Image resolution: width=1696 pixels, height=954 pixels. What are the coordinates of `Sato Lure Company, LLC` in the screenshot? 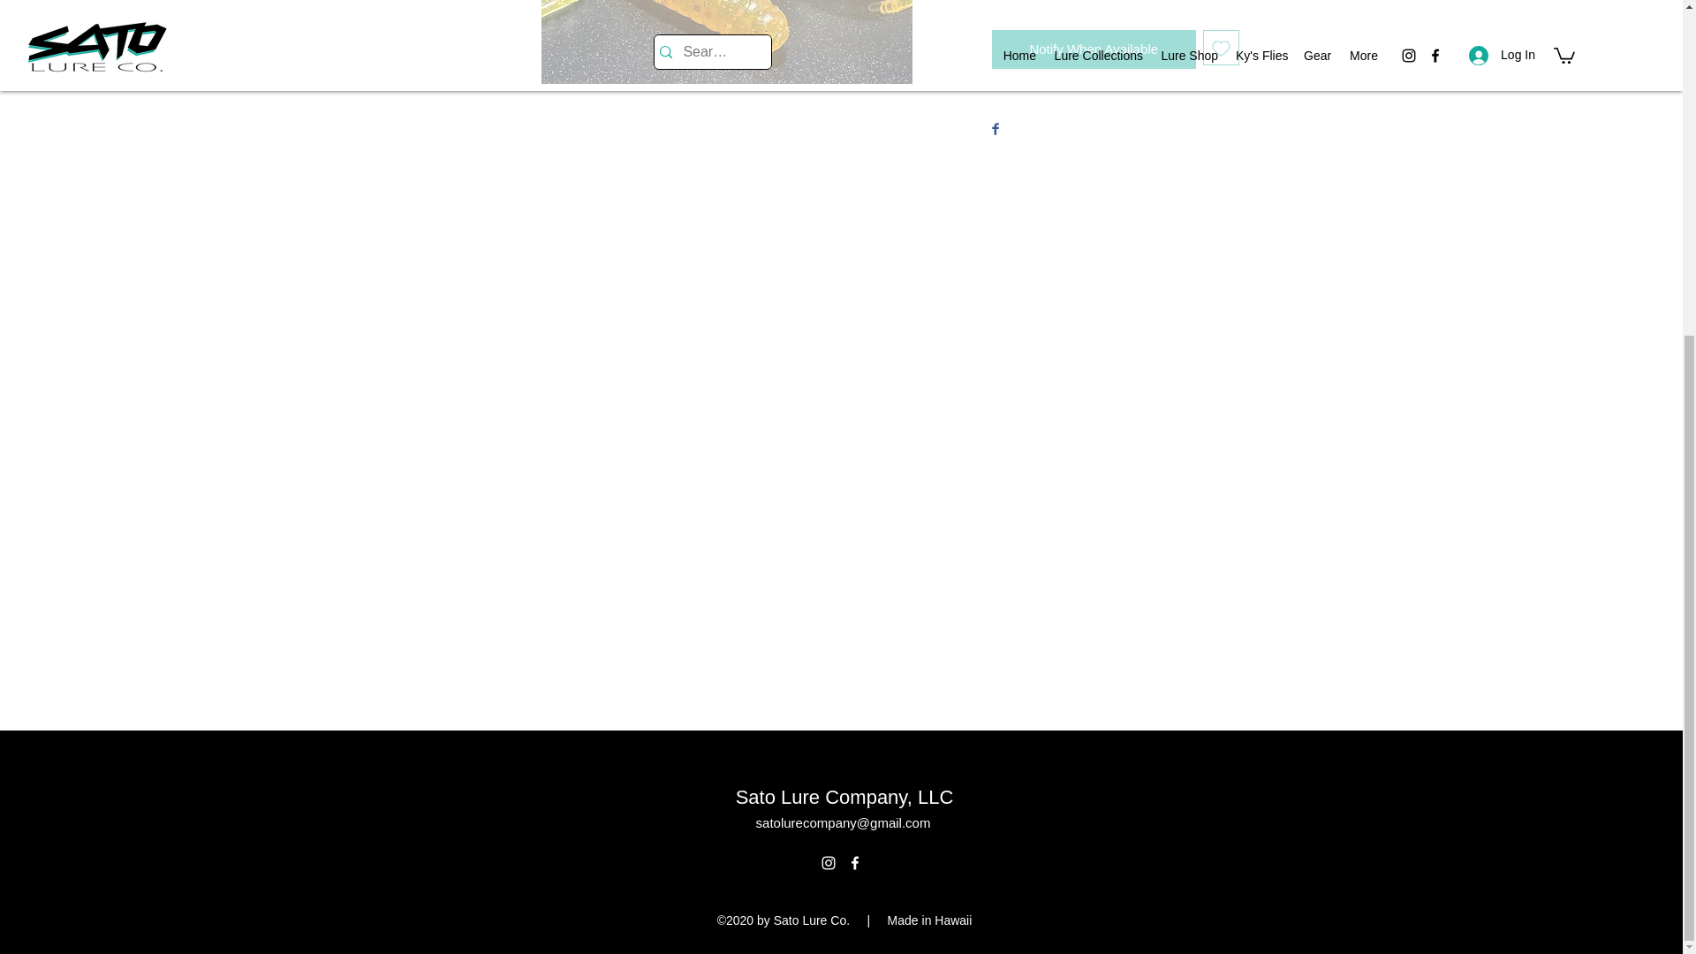 It's located at (844, 797).